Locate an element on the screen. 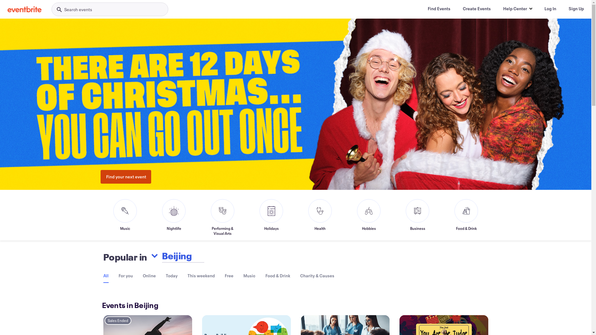 The height and width of the screenshot is (335, 596). For you is located at coordinates (126, 275).